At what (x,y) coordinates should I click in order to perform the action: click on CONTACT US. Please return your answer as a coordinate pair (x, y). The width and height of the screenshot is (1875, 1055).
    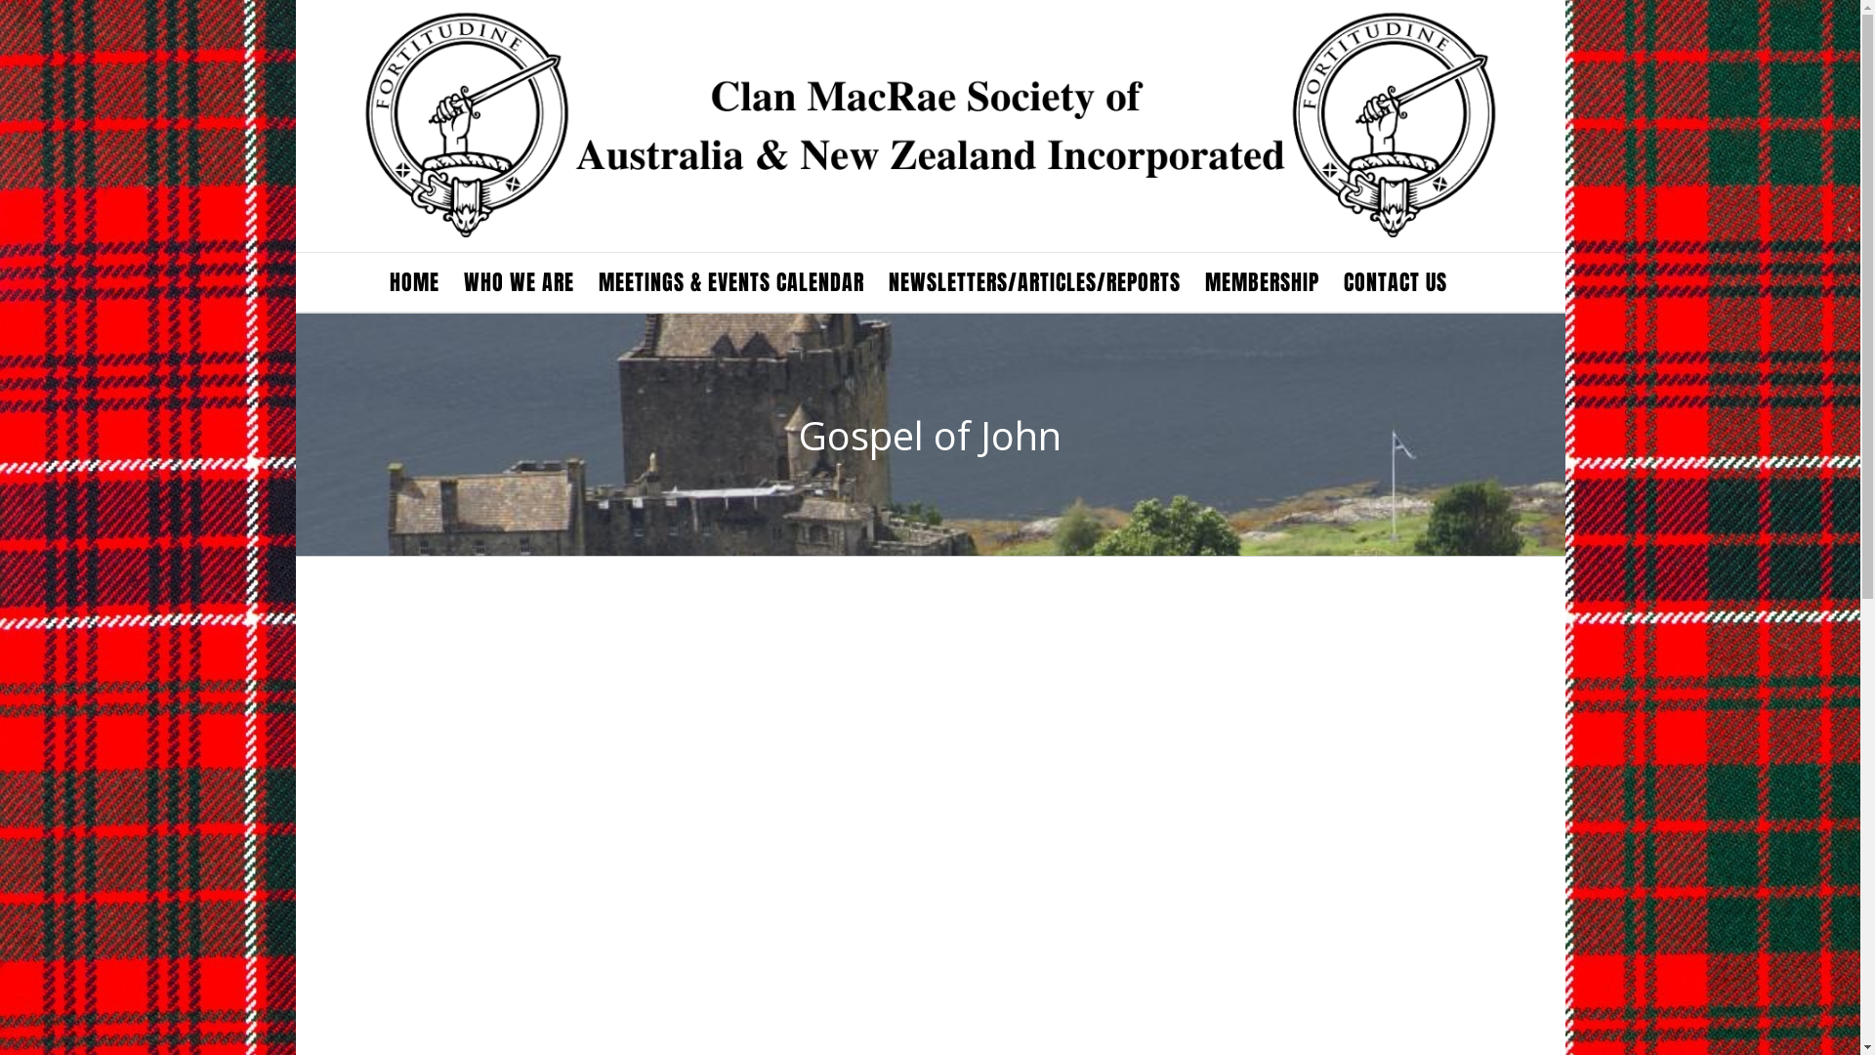
    Looking at the image, I should click on (1396, 282).